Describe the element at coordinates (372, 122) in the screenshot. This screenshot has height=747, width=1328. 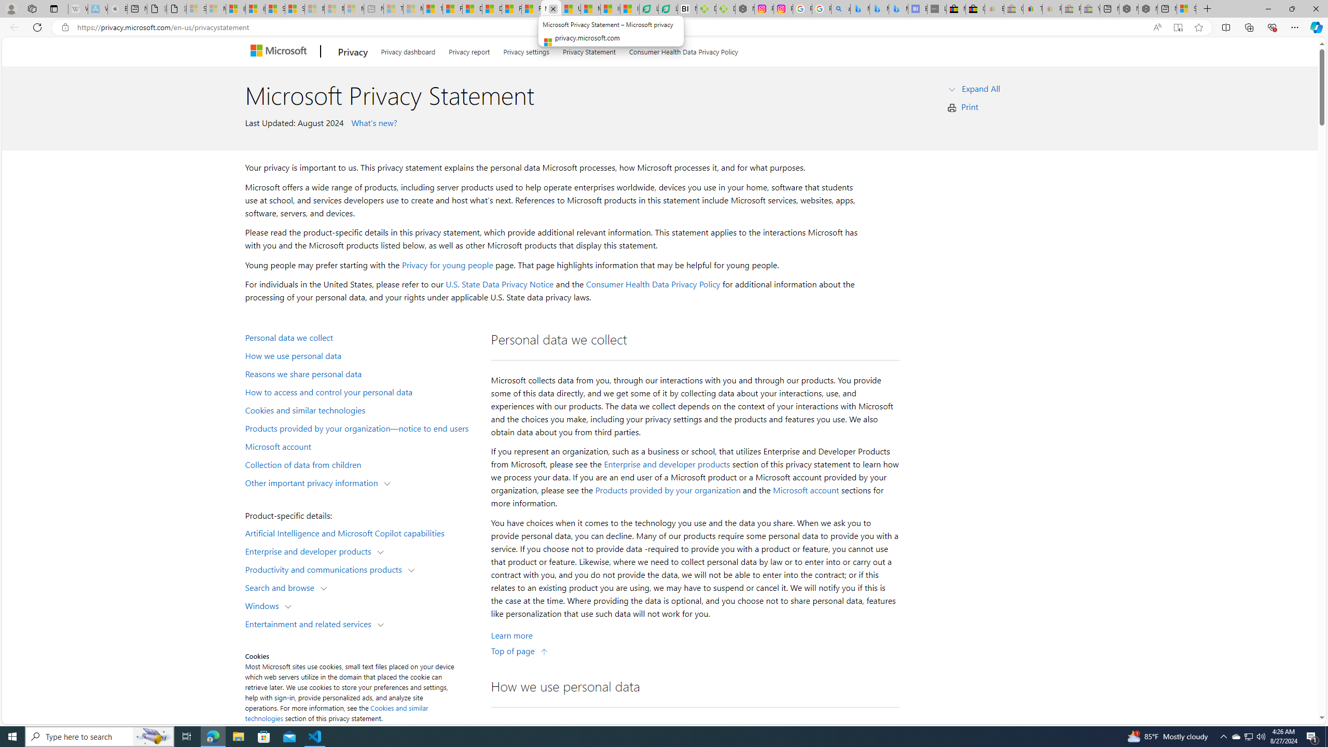
I see ` What's new?` at that location.